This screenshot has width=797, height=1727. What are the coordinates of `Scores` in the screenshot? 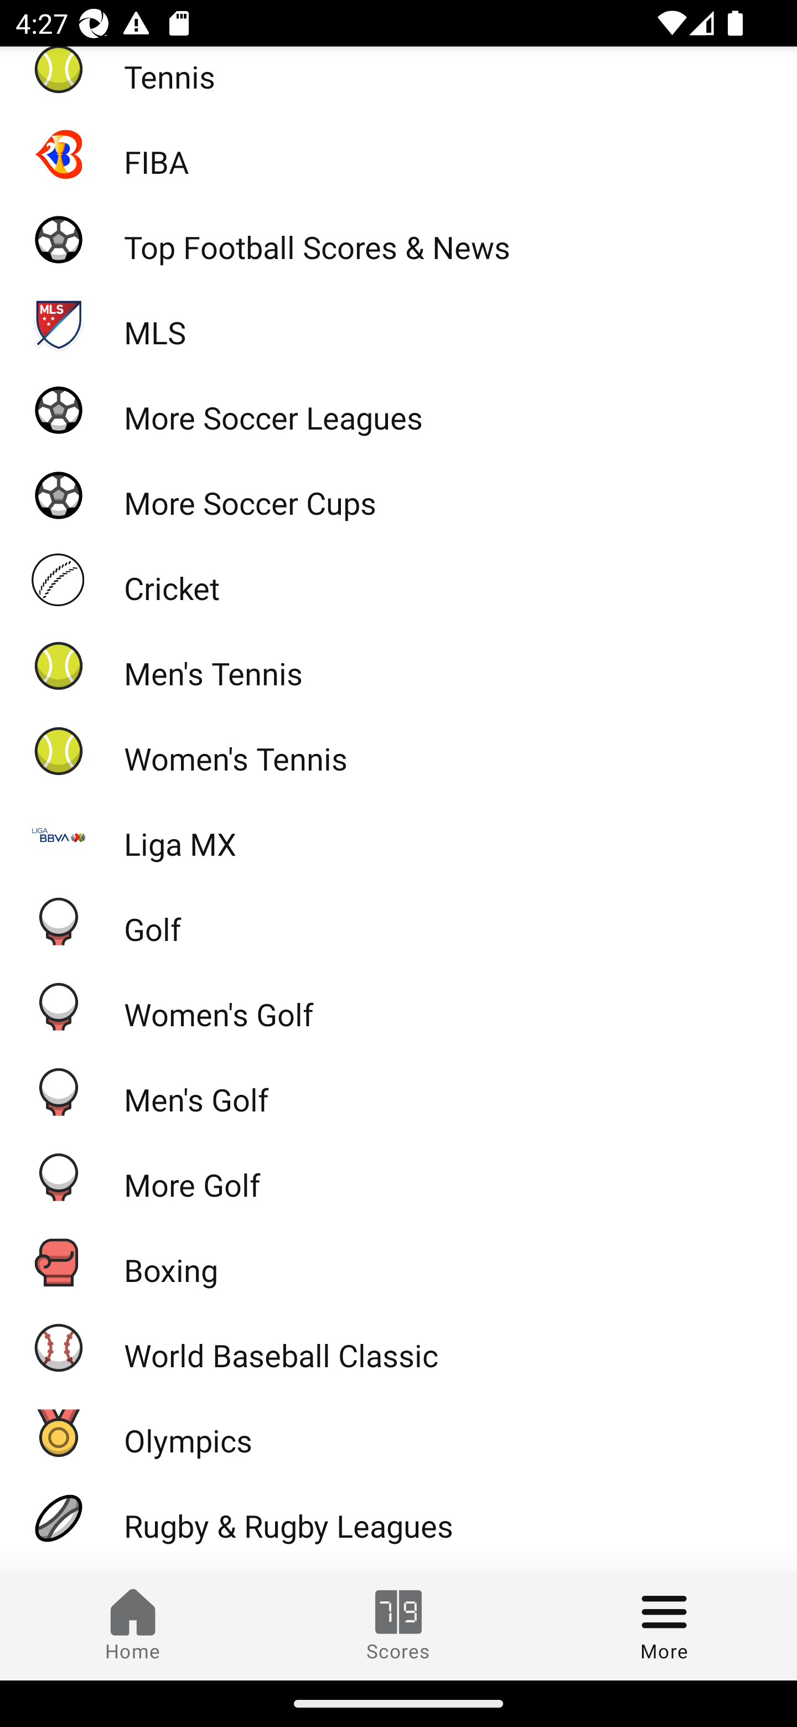 It's located at (398, 1626).